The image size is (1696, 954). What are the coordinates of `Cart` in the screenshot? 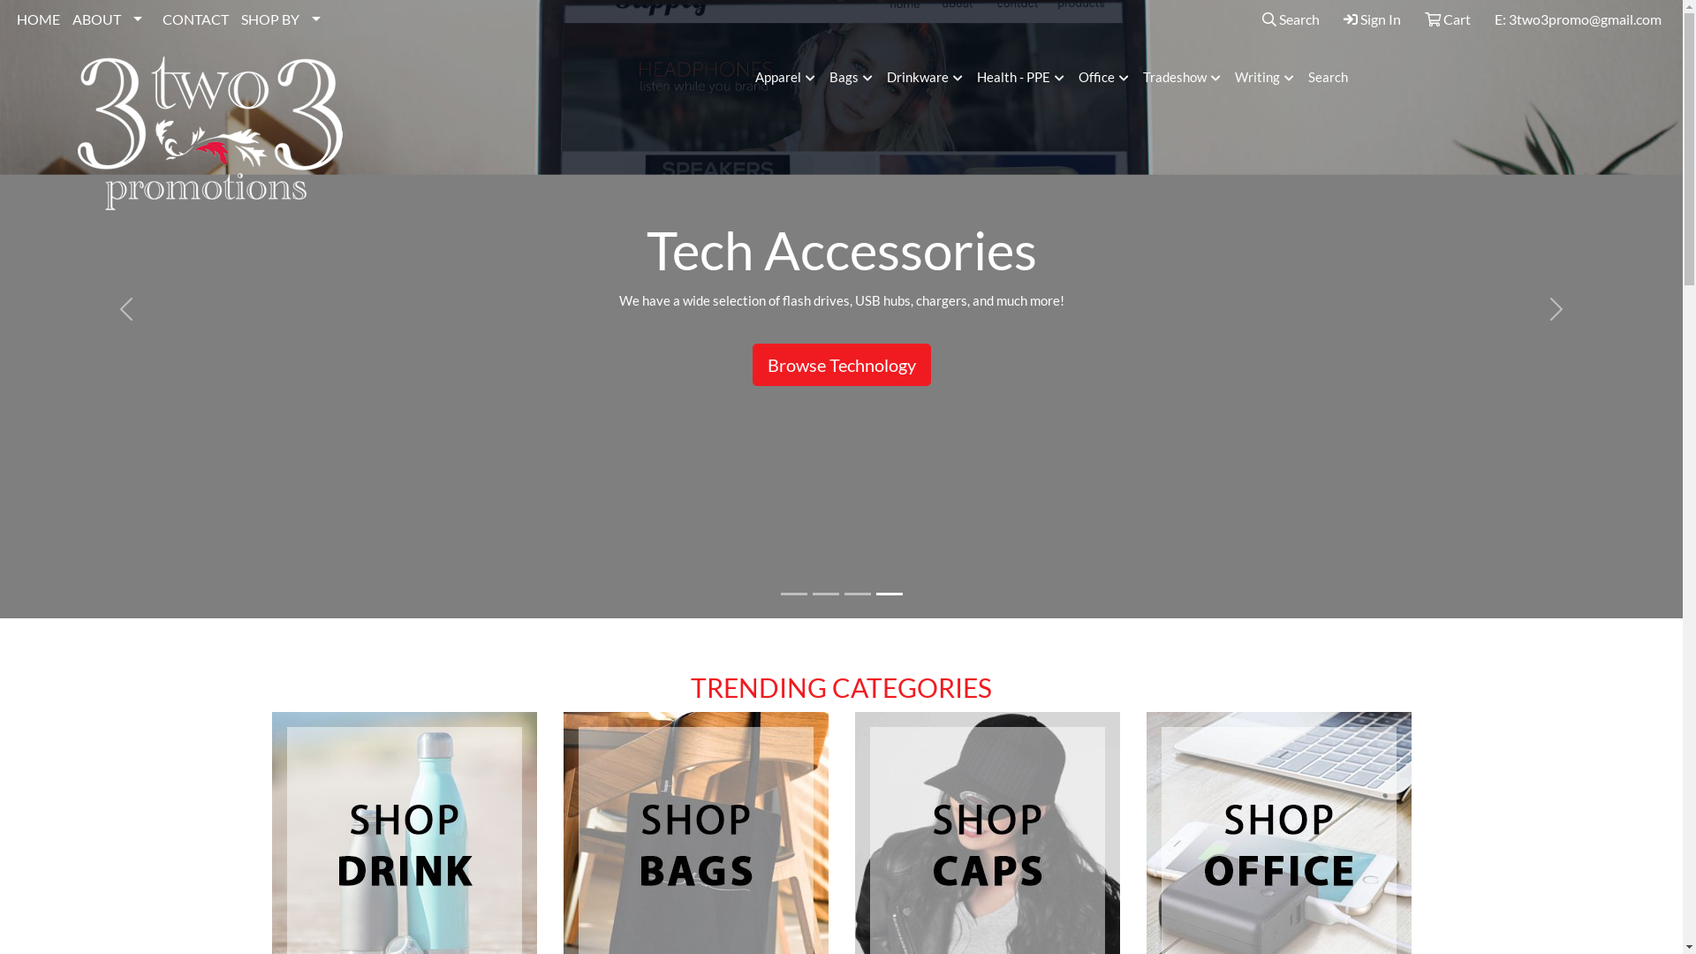 It's located at (1448, 19).